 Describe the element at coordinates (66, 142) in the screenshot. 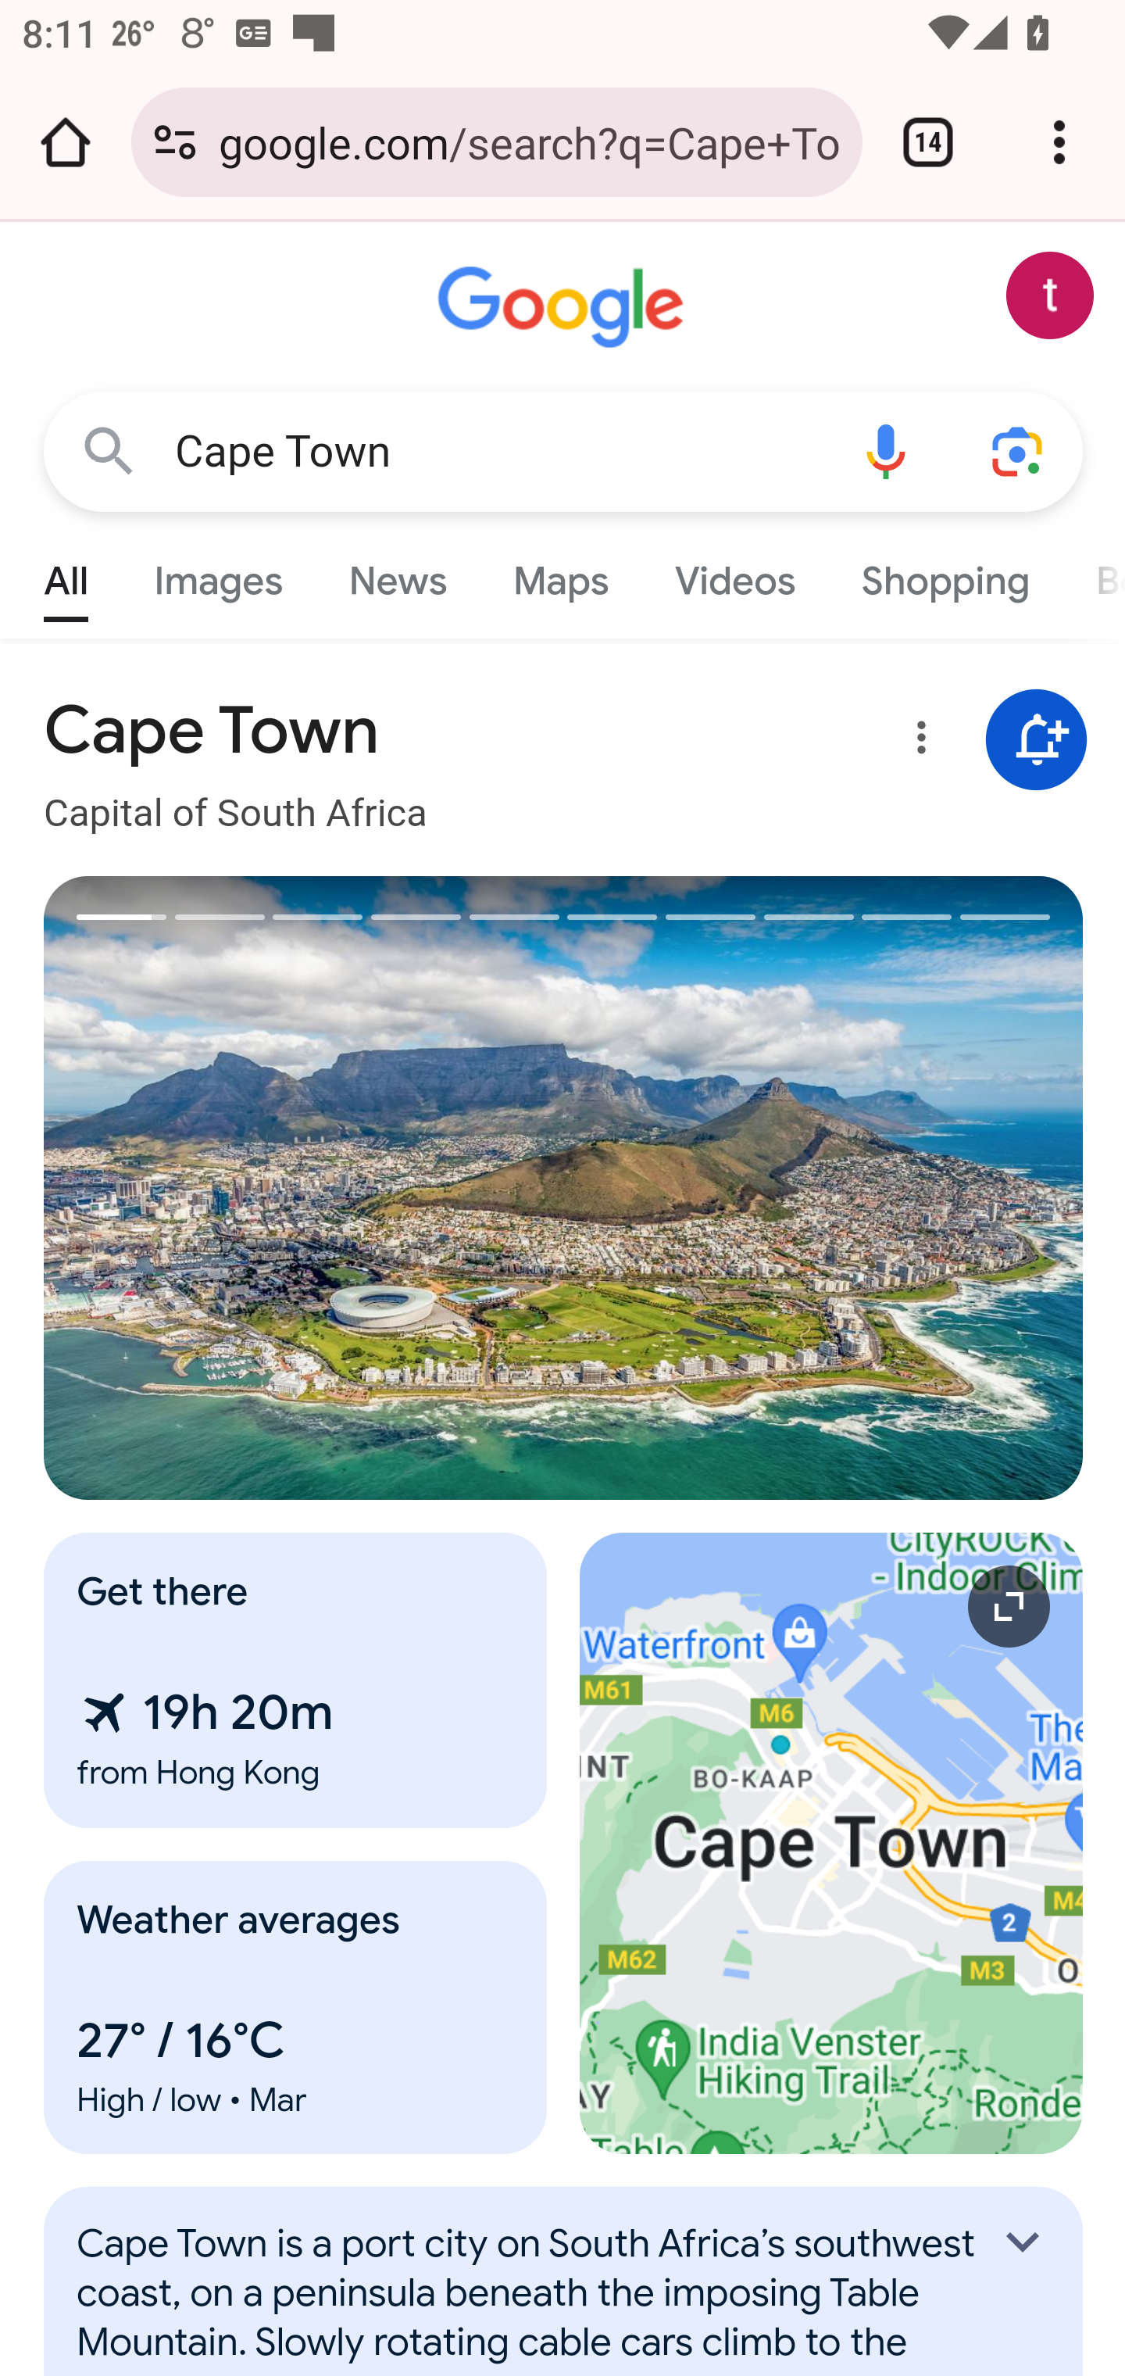

I see `Open the home page` at that location.